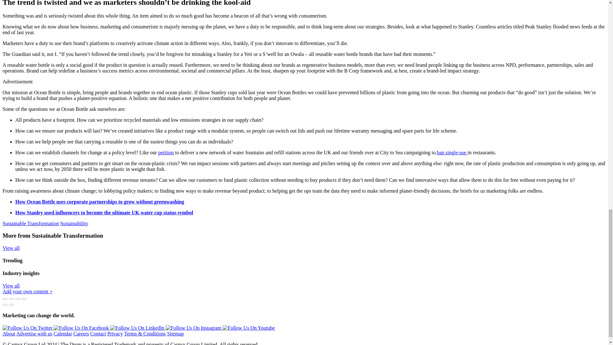 This screenshot has height=345, width=613. What do you see at coordinates (74, 224) in the screenshot?
I see `Sustainability` at bounding box center [74, 224].